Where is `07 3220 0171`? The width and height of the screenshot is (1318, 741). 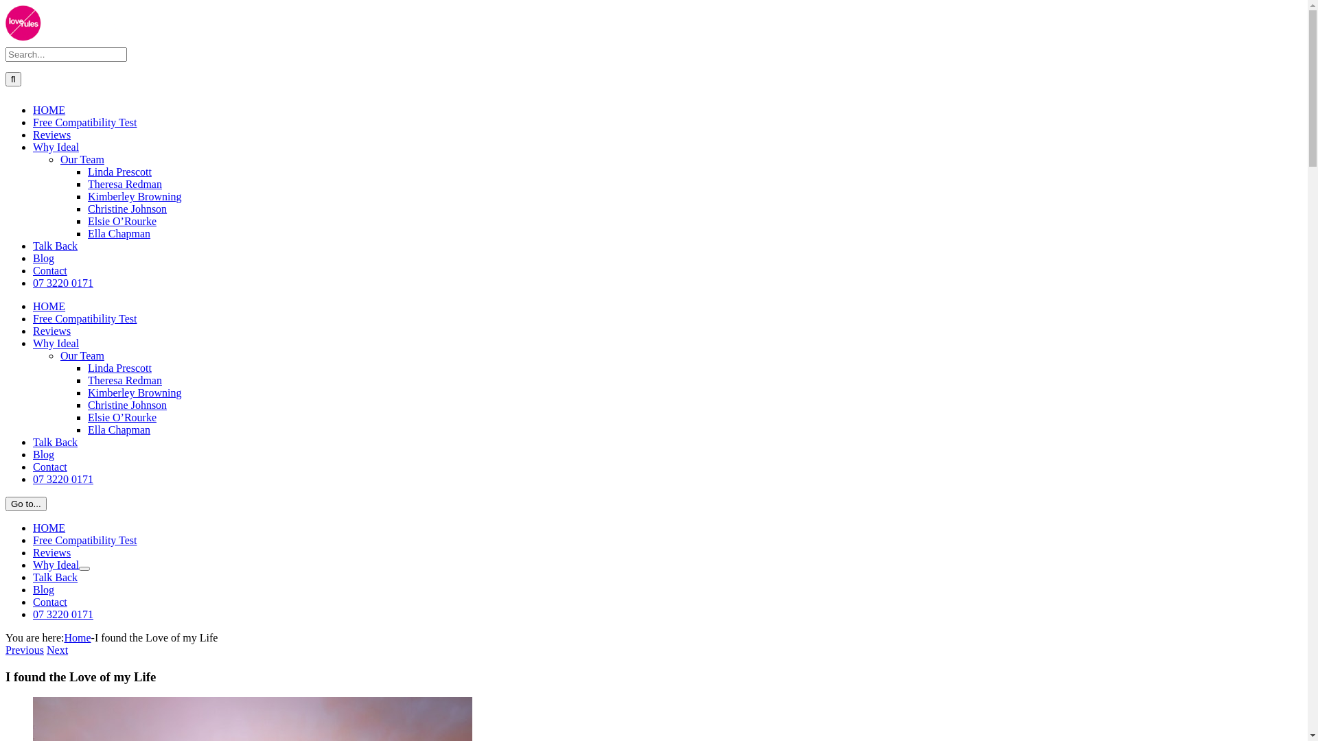
07 3220 0171 is located at coordinates (63, 615).